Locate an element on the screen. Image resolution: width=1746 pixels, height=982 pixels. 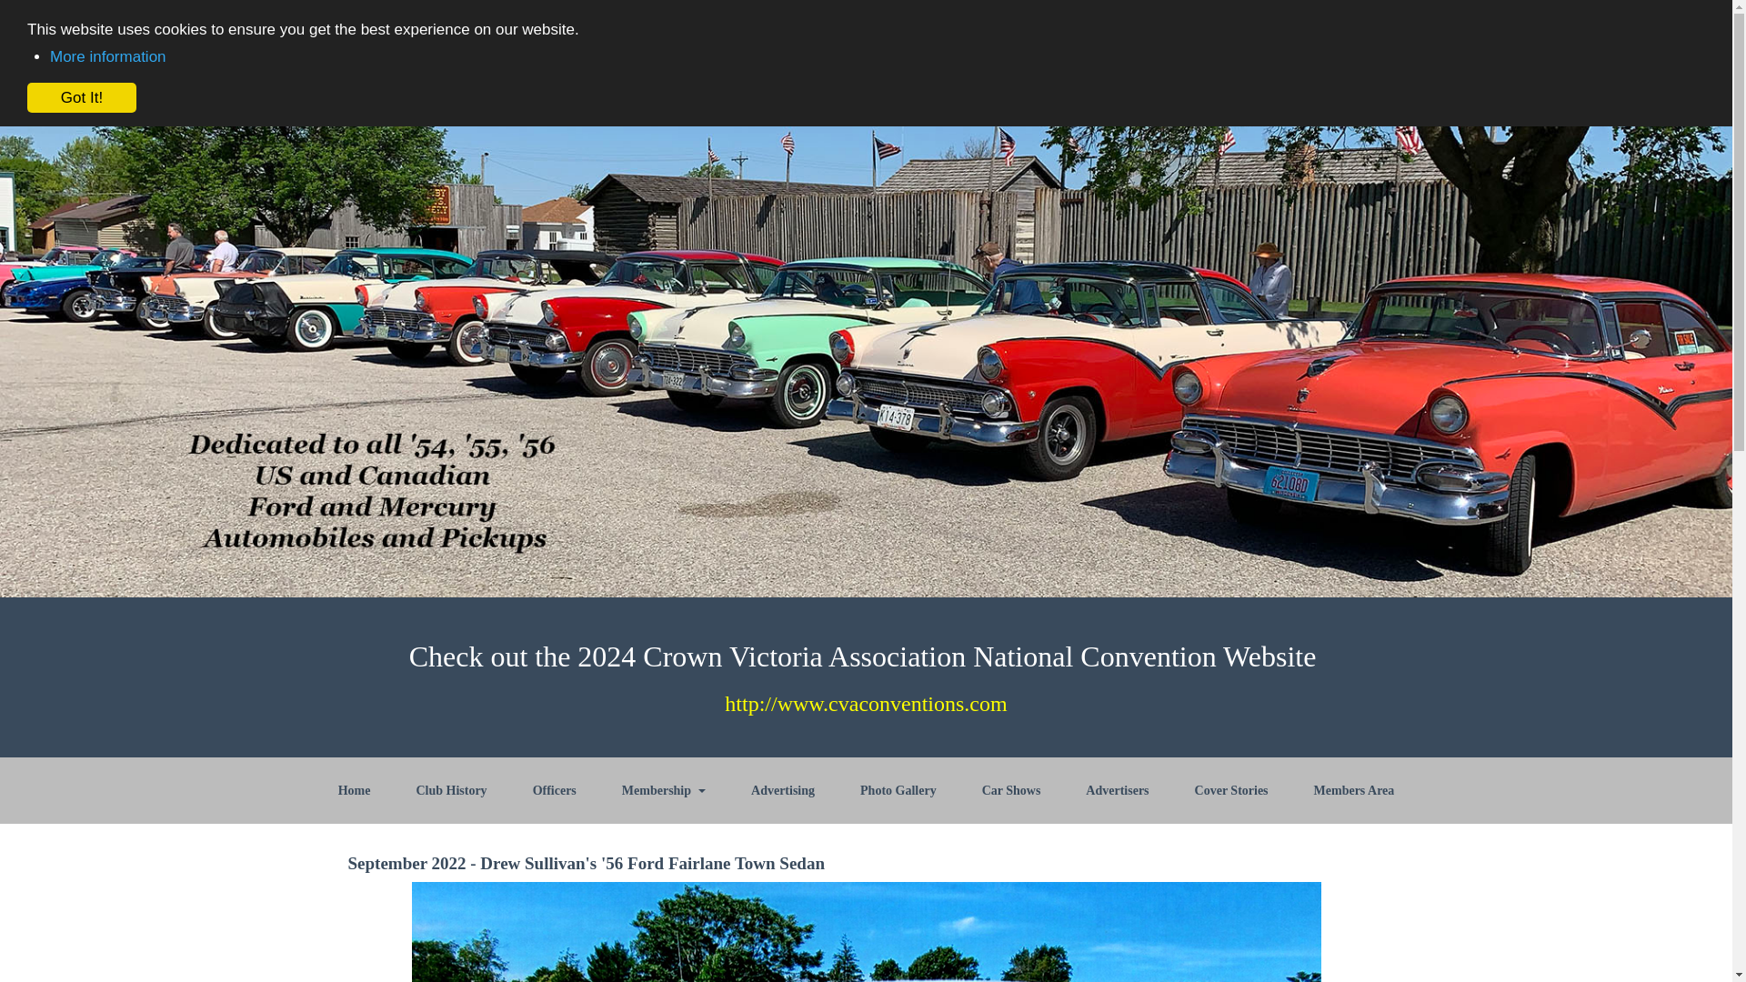
Car Shows is located at coordinates (1011, 790).